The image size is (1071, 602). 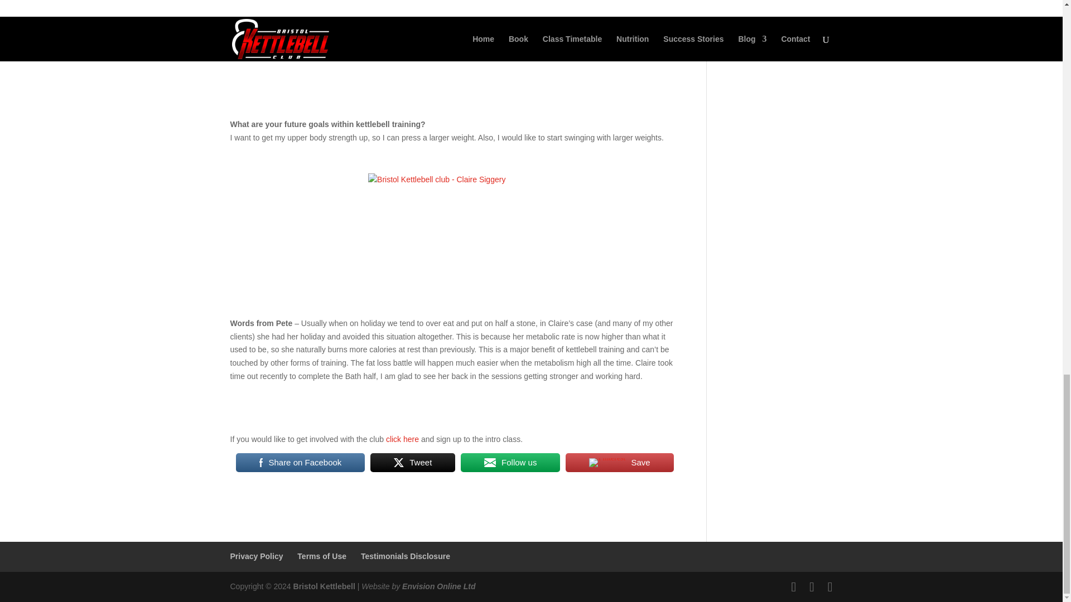 I want to click on click here, so click(x=402, y=439).